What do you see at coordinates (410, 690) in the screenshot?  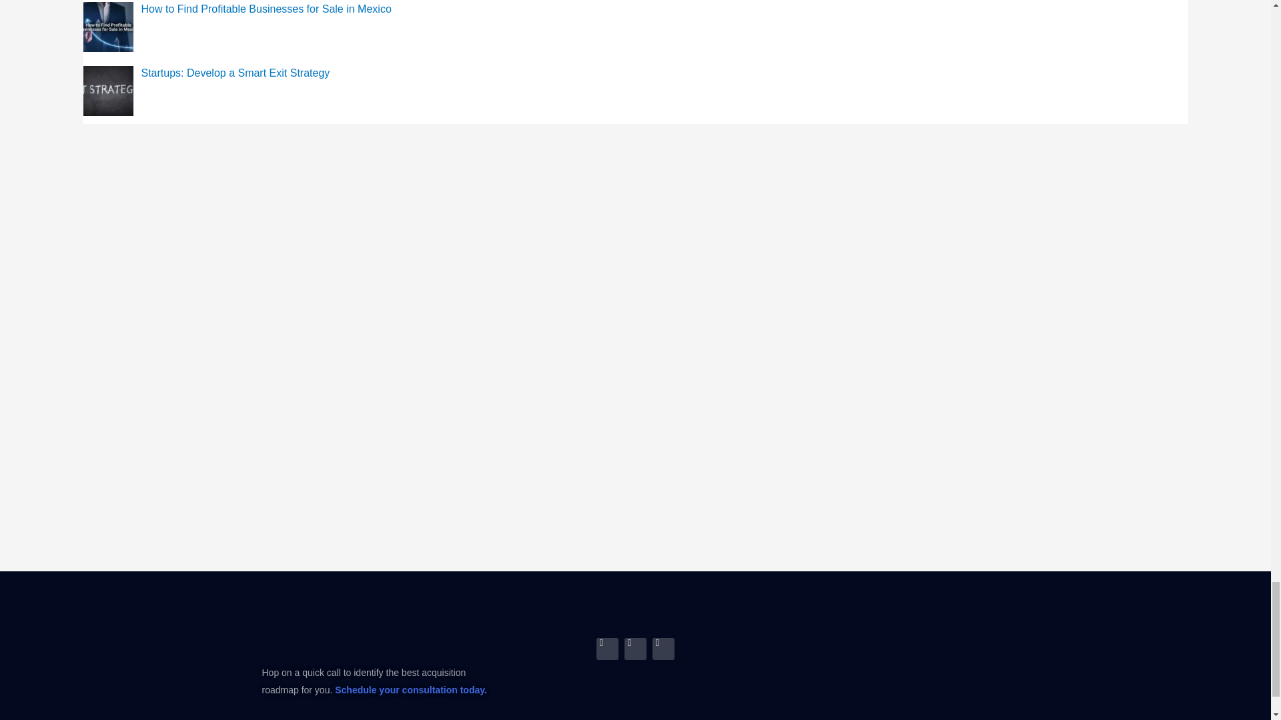 I see `Schedule your consultation today.` at bounding box center [410, 690].